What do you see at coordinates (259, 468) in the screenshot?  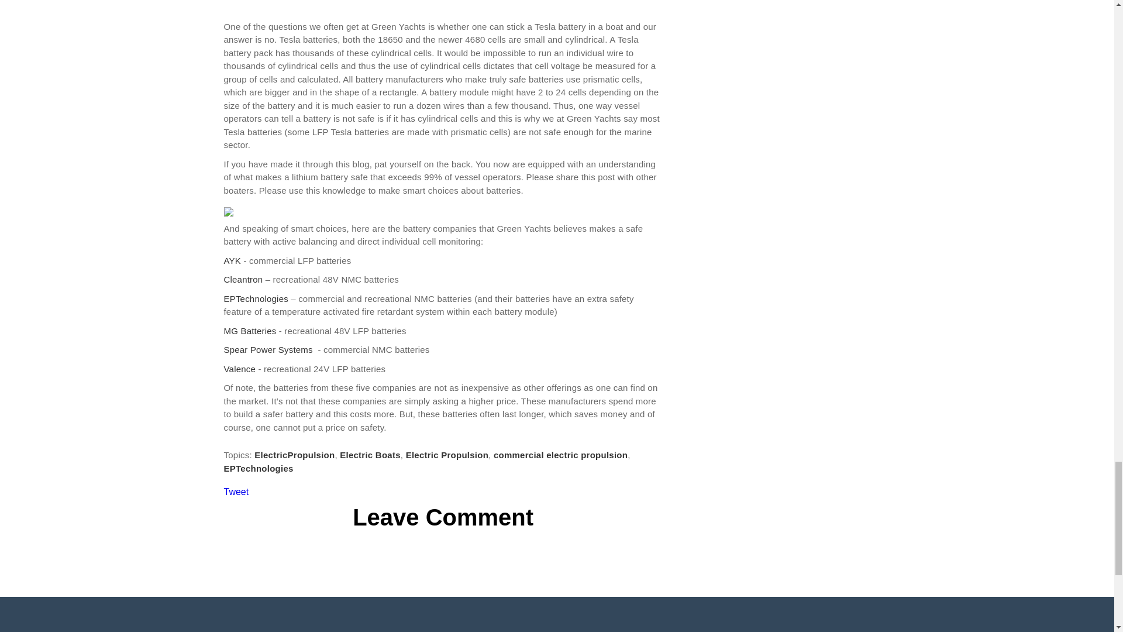 I see `EPTechnologies` at bounding box center [259, 468].